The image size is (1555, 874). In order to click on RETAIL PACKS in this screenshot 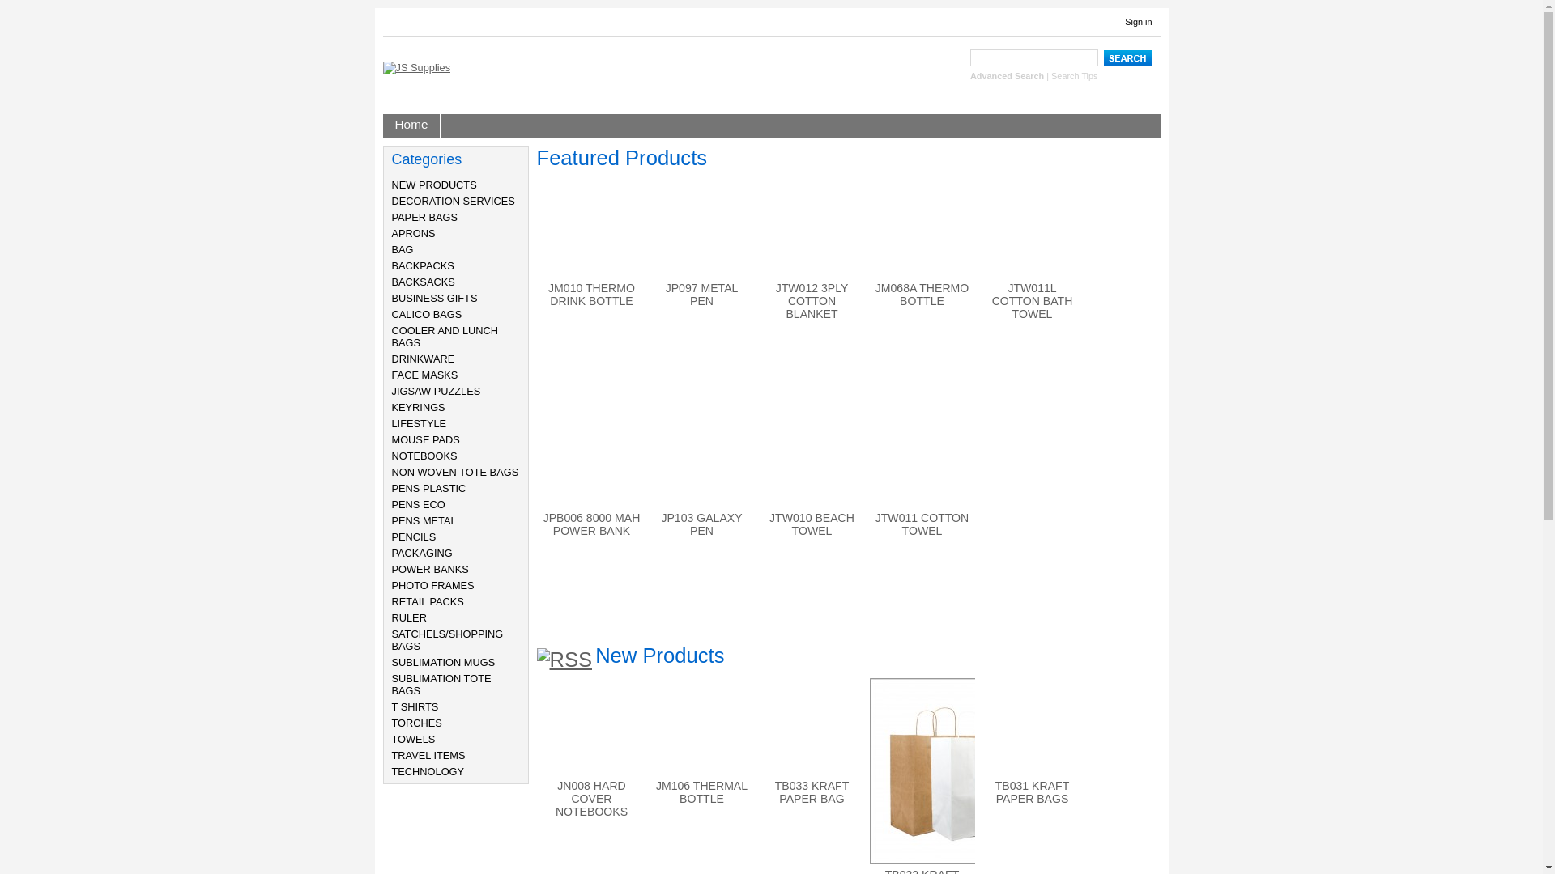, I will do `click(428, 602)`.